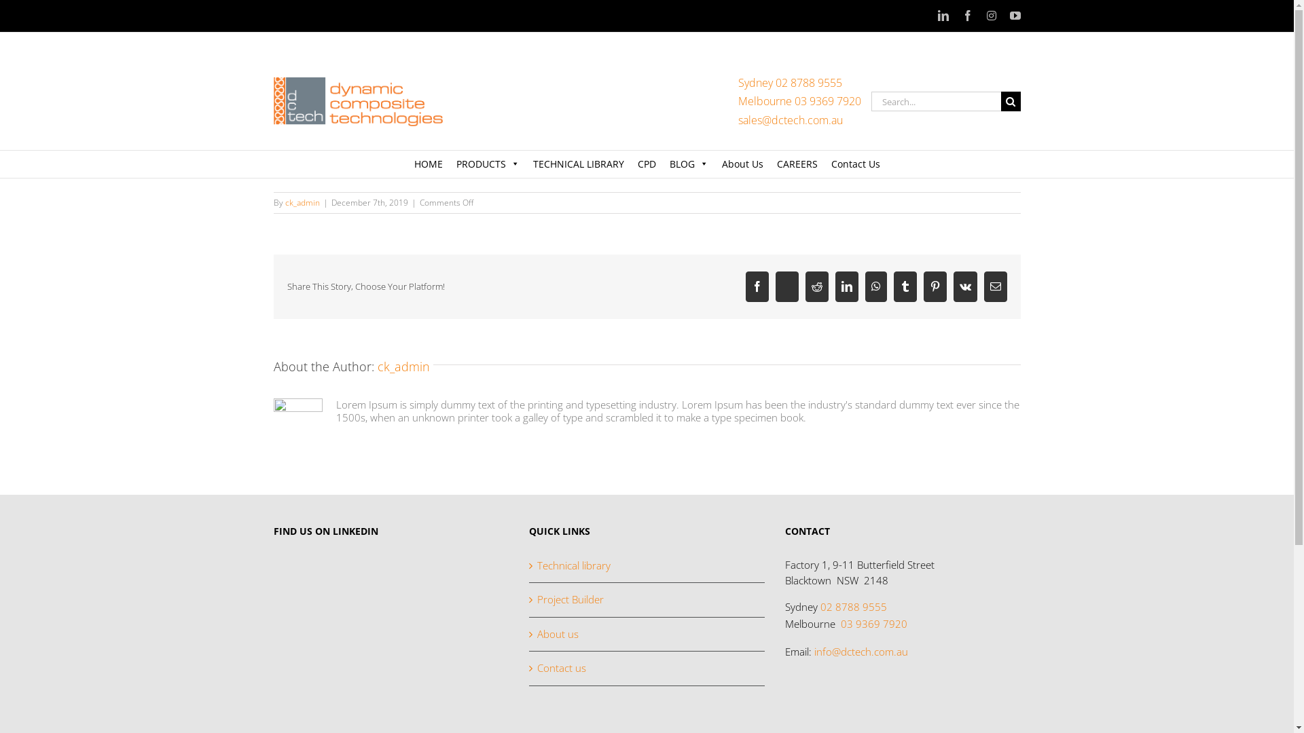  I want to click on WhatsApp, so click(876, 286).